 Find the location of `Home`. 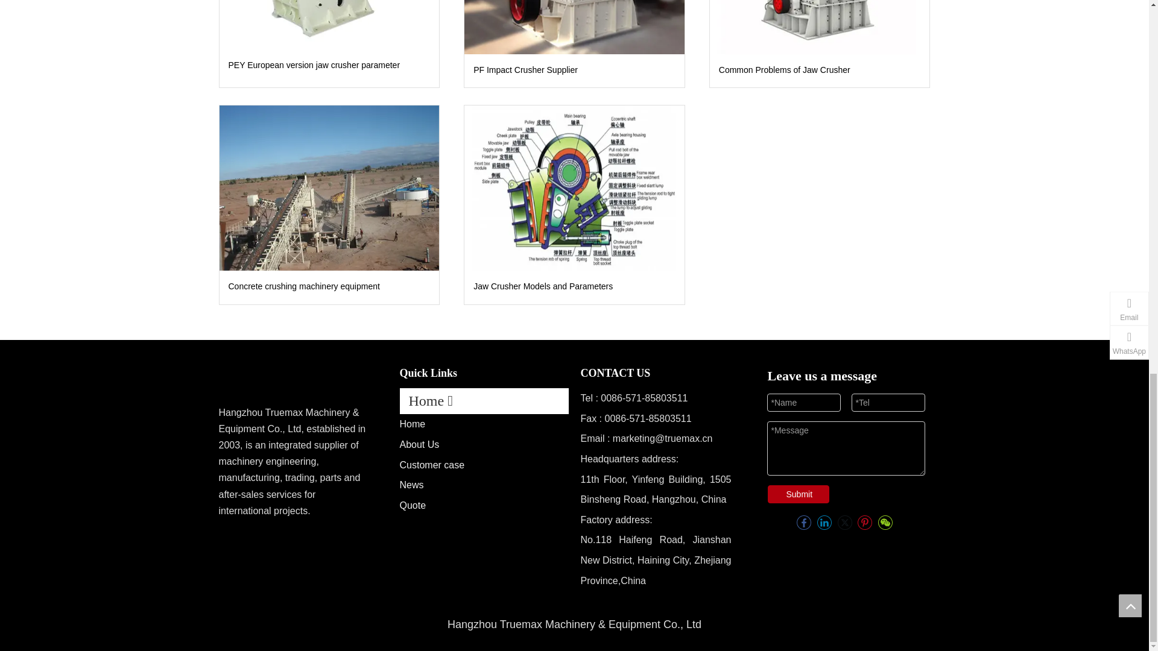

Home is located at coordinates (412, 424).